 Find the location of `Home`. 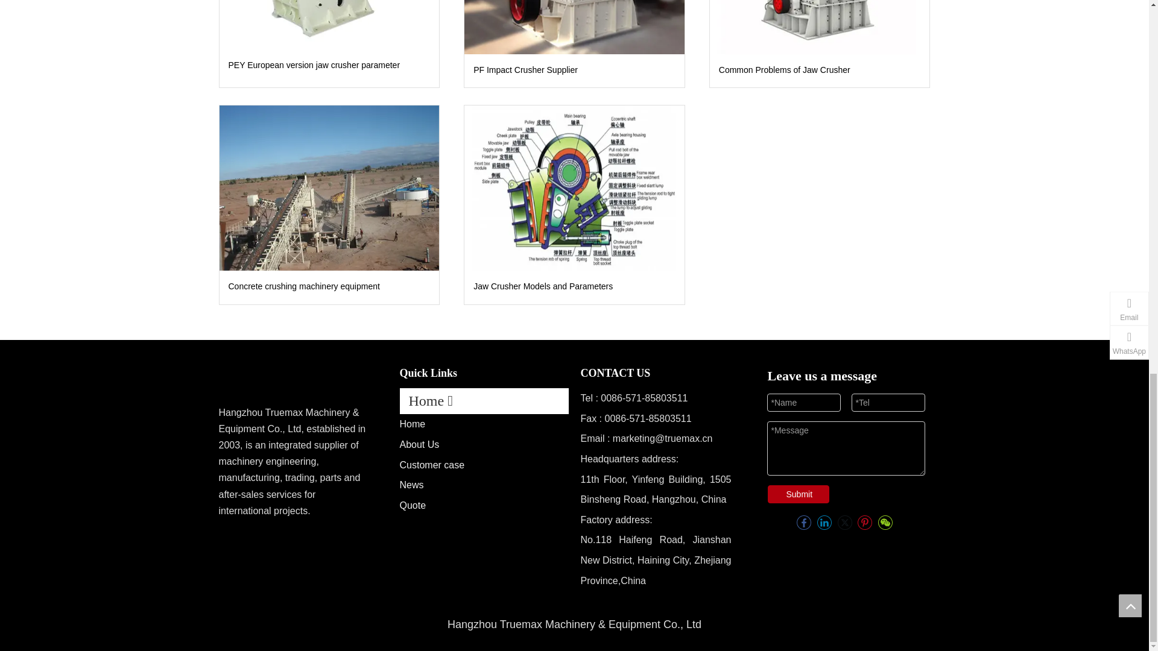

Home is located at coordinates (412, 424).